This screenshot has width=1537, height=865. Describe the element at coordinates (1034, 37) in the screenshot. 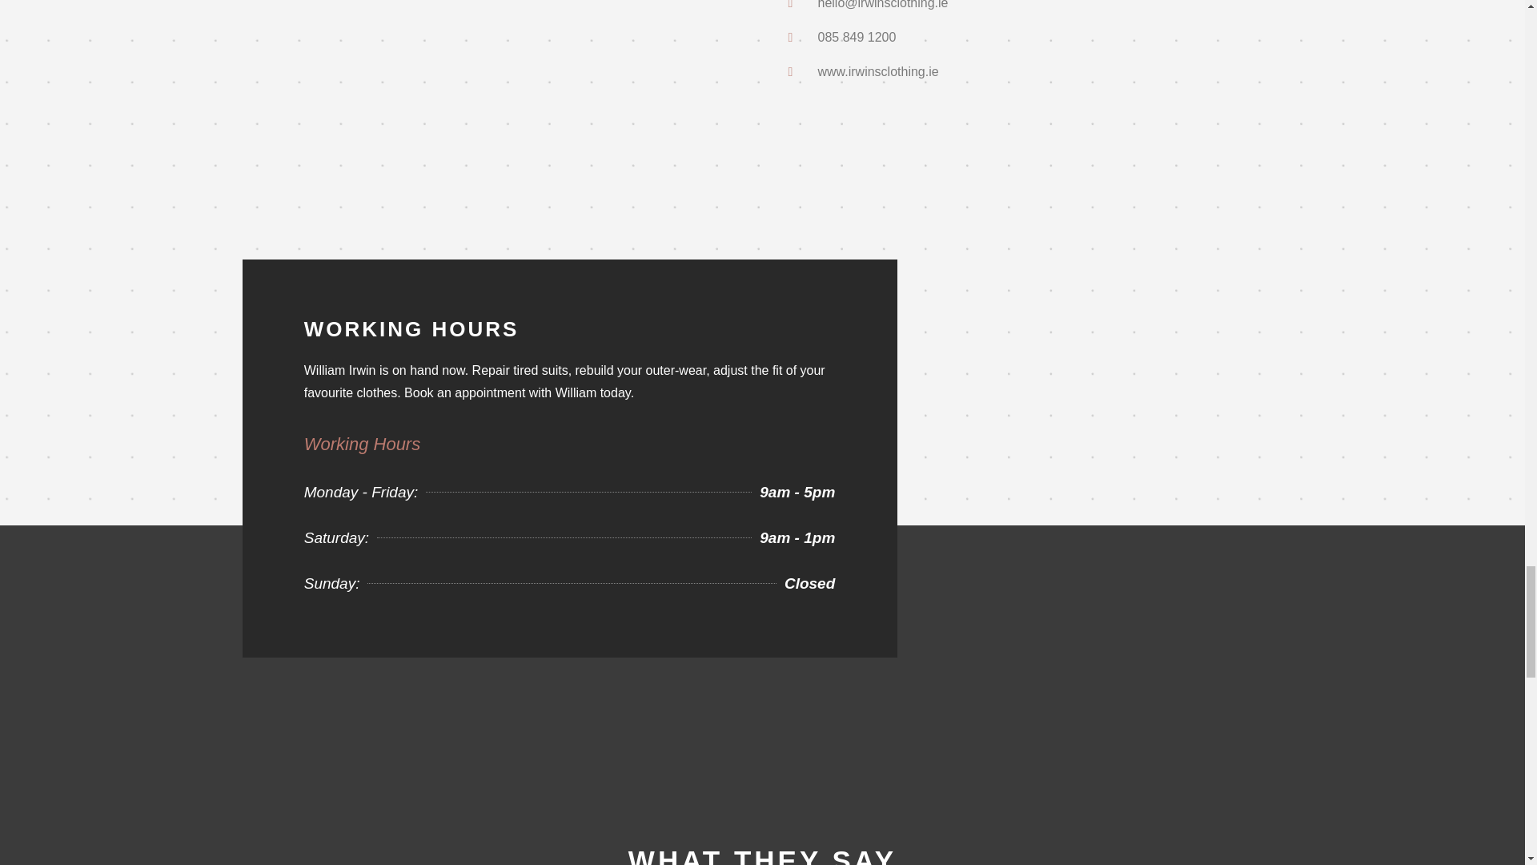

I see `www.irwinsclothing.ie` at that location.